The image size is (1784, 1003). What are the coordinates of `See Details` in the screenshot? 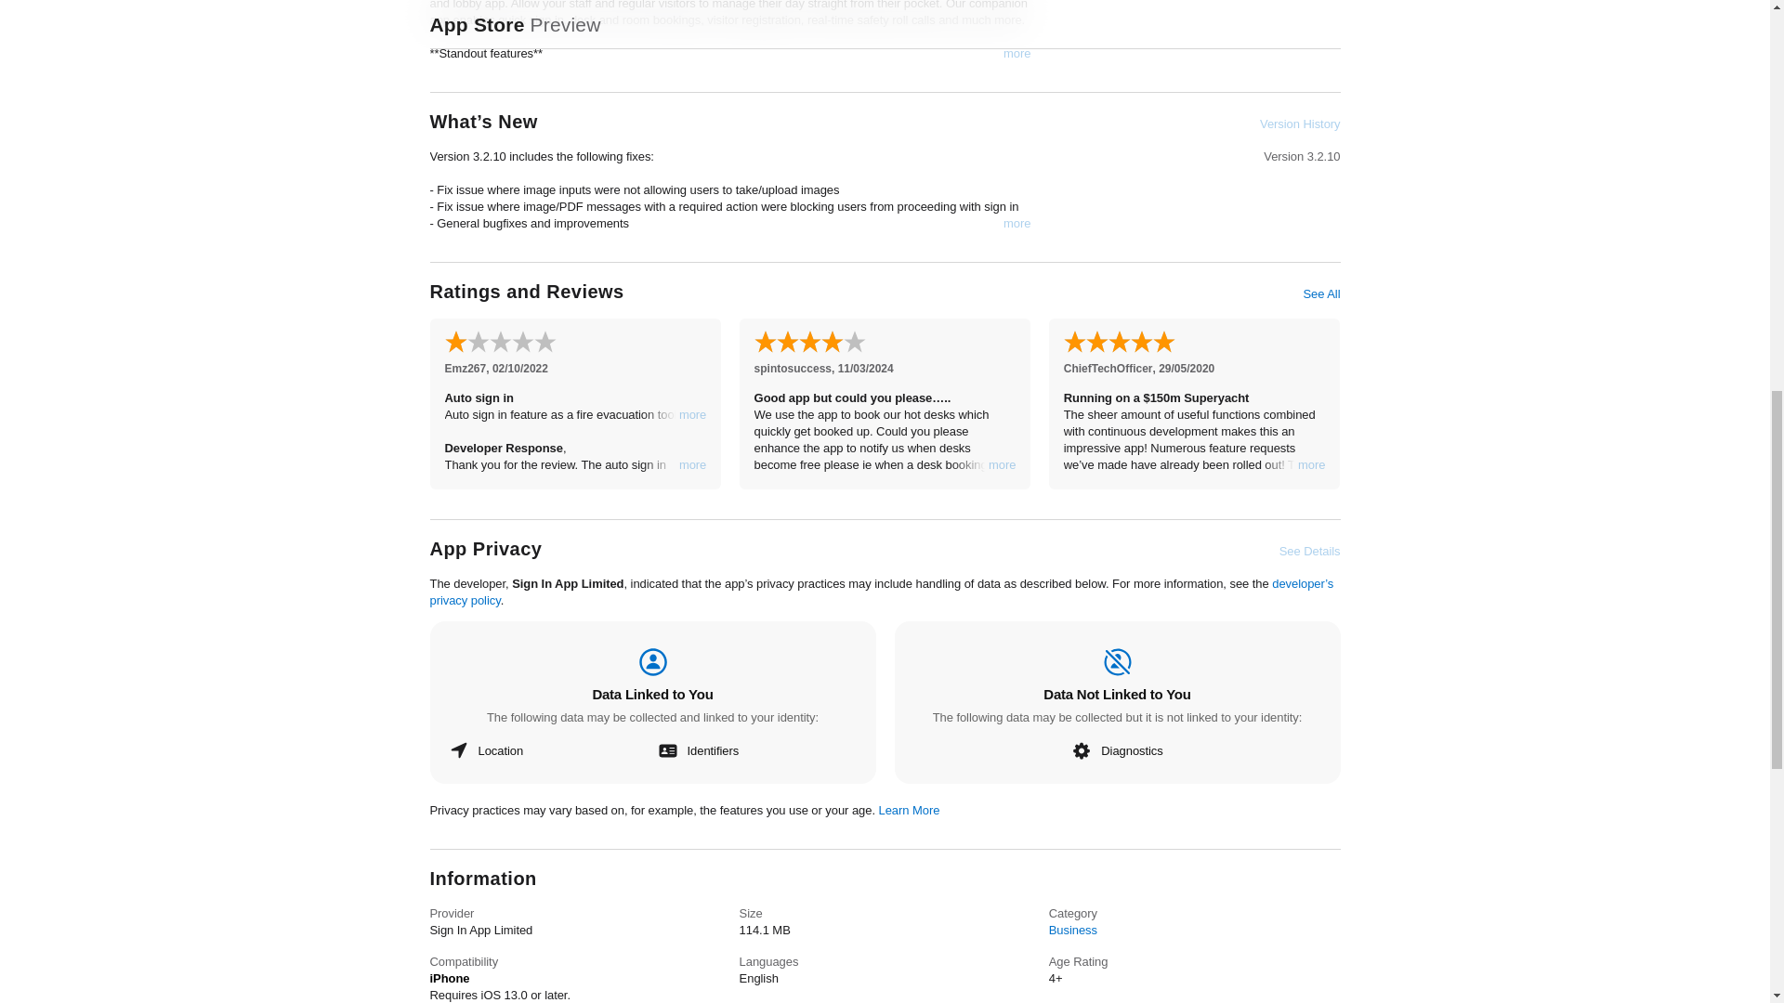 It's located at (1310, 552).